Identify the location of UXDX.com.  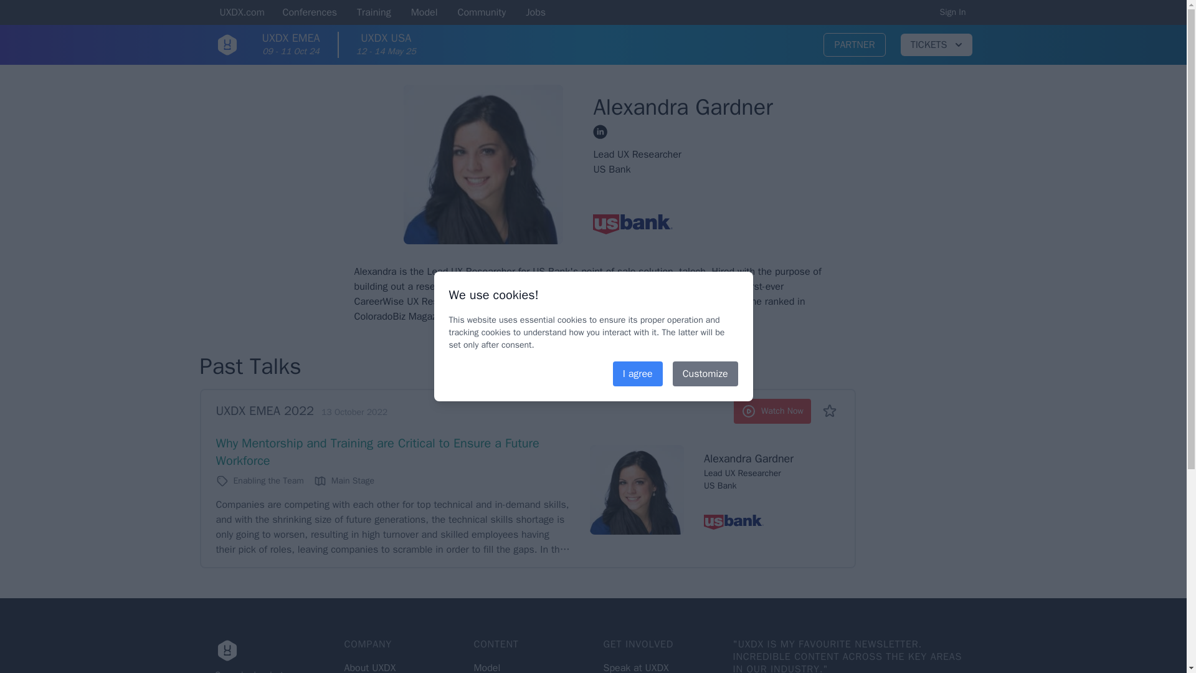
(242, 13).